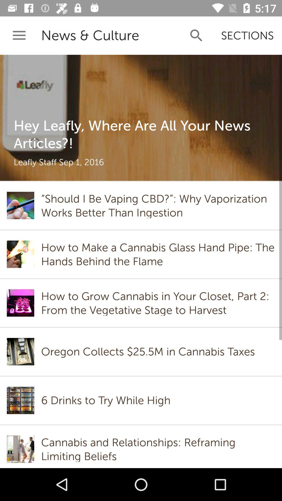  What do you see at coordinates (19, 35) in the screenshot?
I see `tap the item to the left of the news & culture` at bounding box center [19, 35].